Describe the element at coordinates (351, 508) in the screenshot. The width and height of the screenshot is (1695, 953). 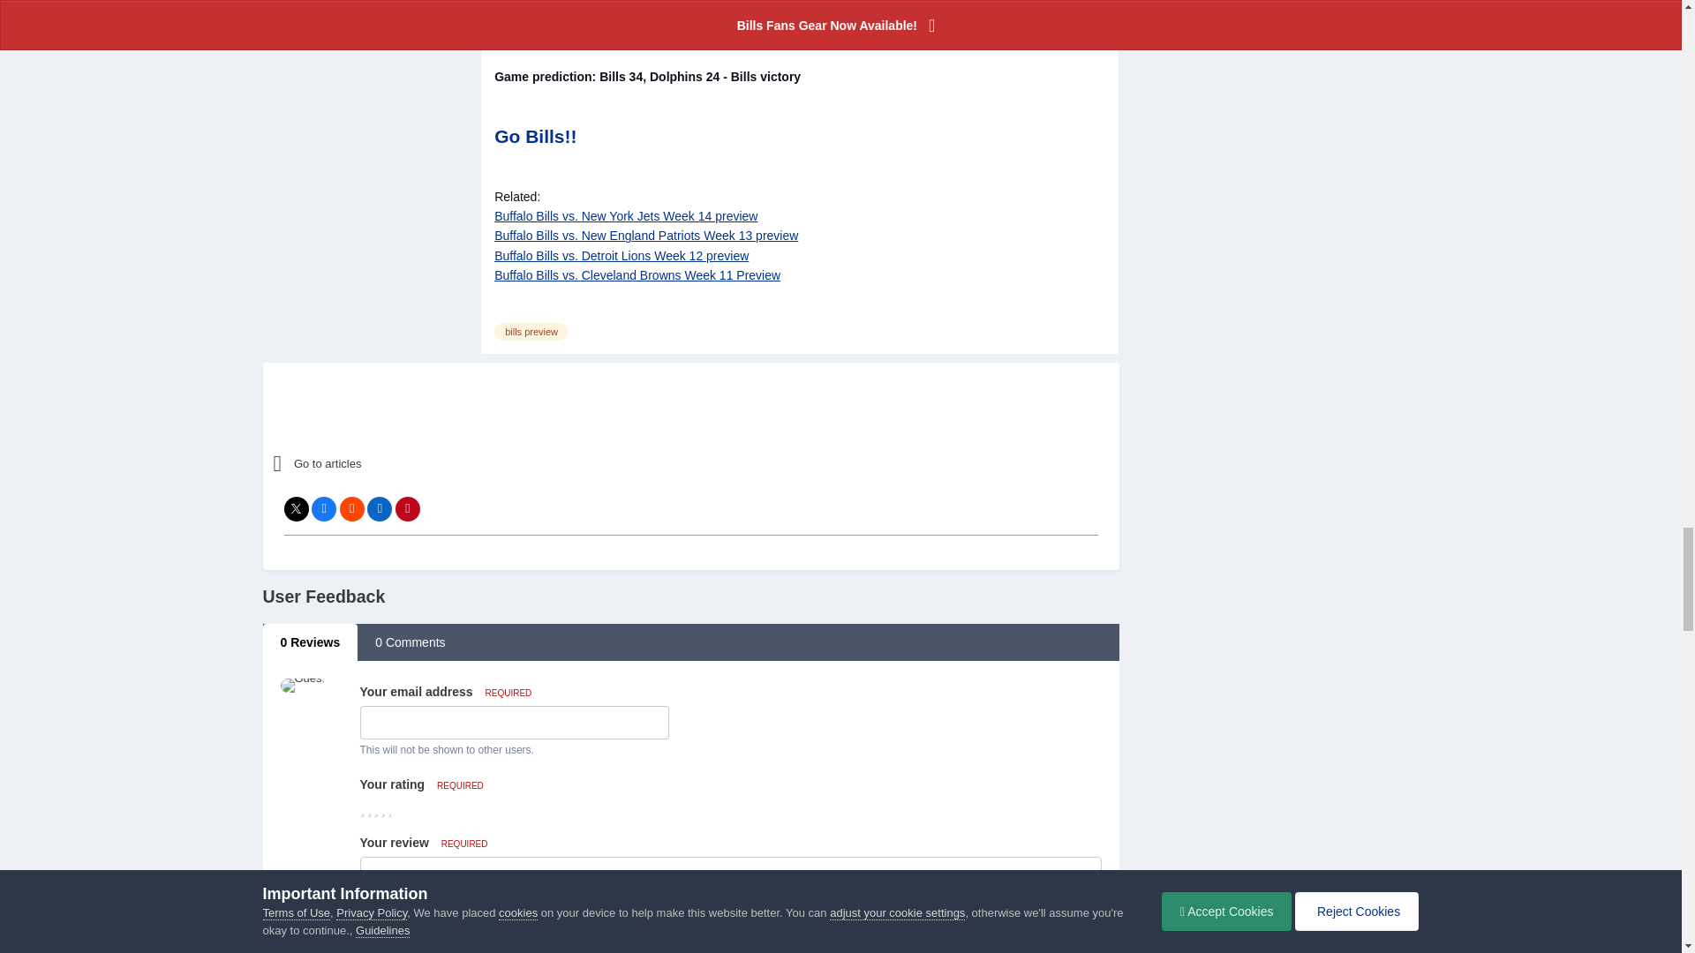
I see `Share on Reddit` at that location.